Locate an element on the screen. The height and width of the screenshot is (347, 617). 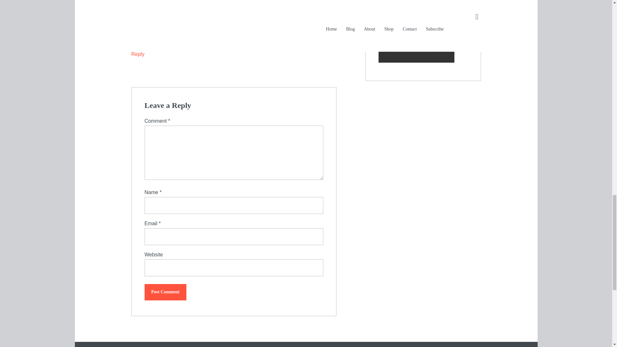
Post Comment is located at coordinates (165, 292).